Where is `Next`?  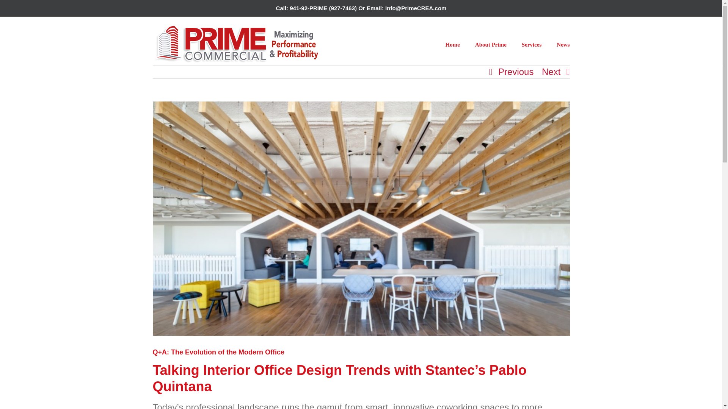
Next is located at coordinates (551, 72).